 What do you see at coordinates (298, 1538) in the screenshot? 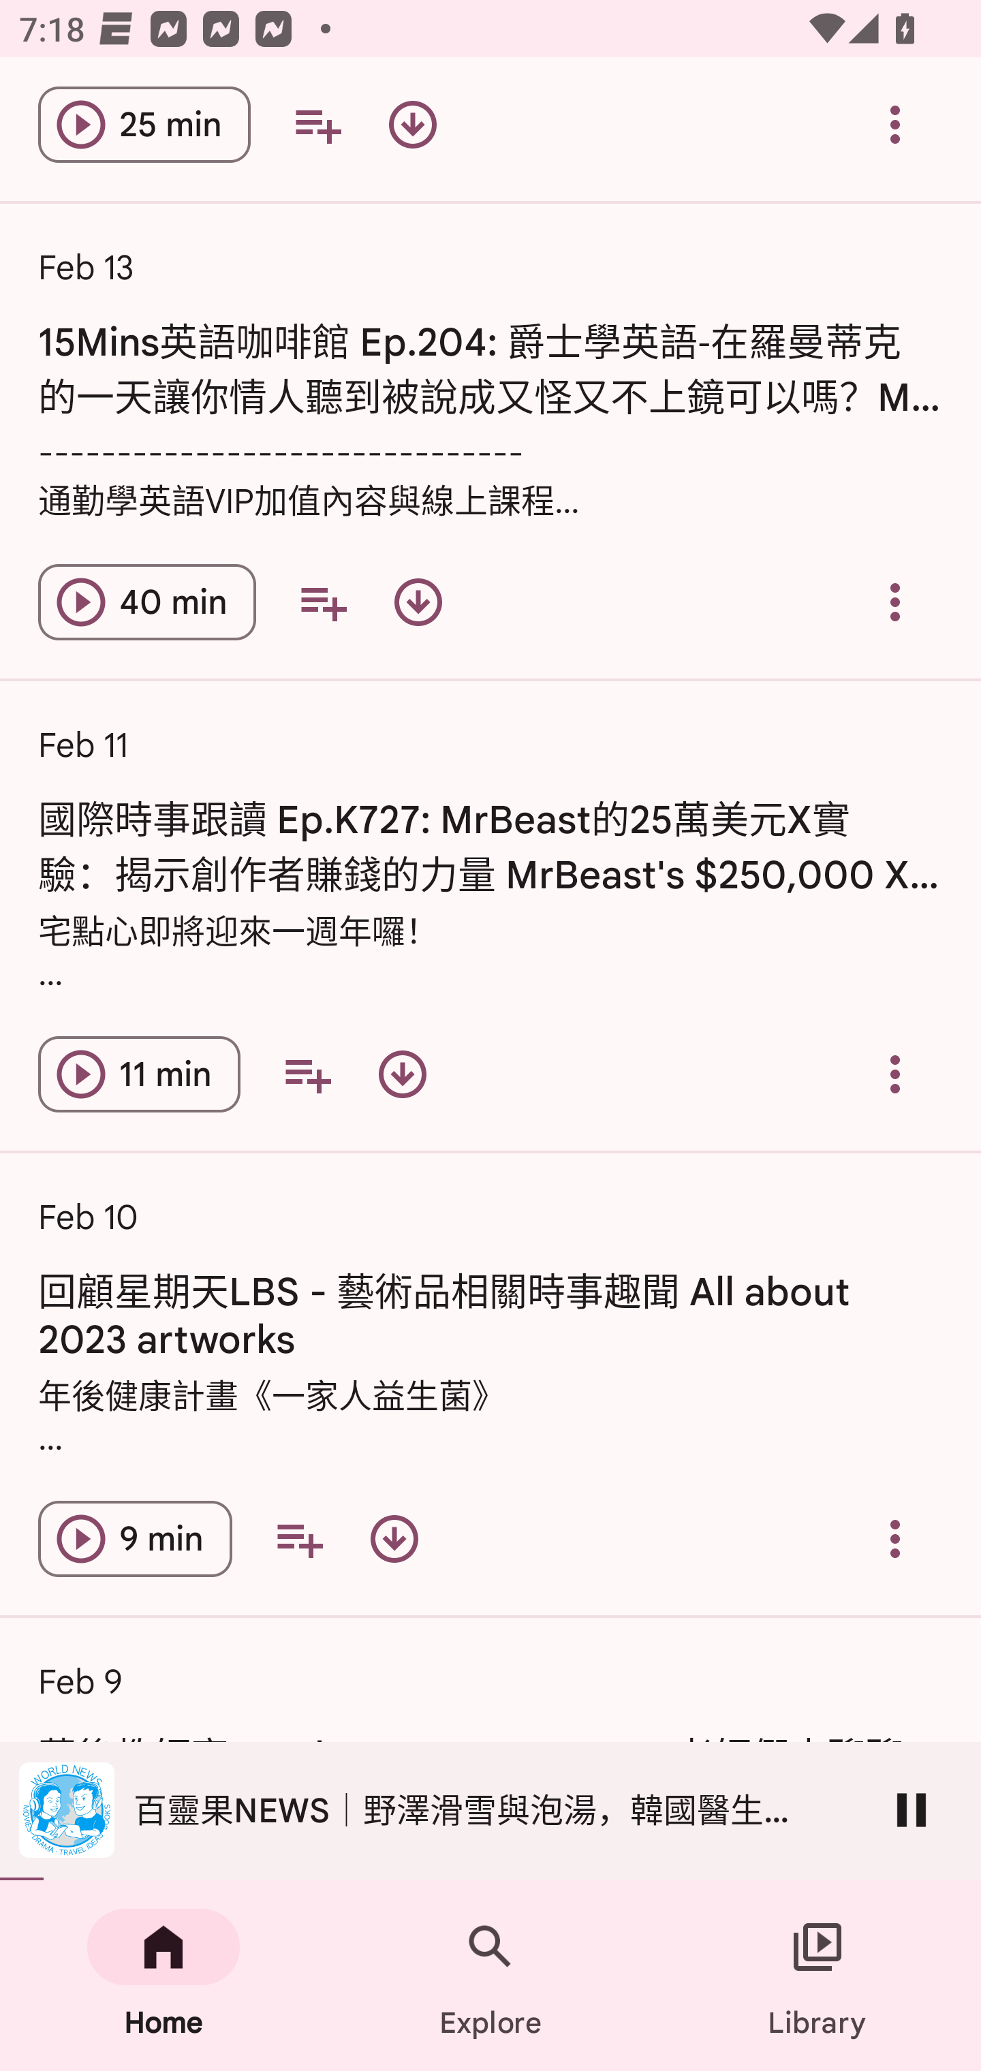
I see `Add to your queue` at bounding box center [298, 1538].